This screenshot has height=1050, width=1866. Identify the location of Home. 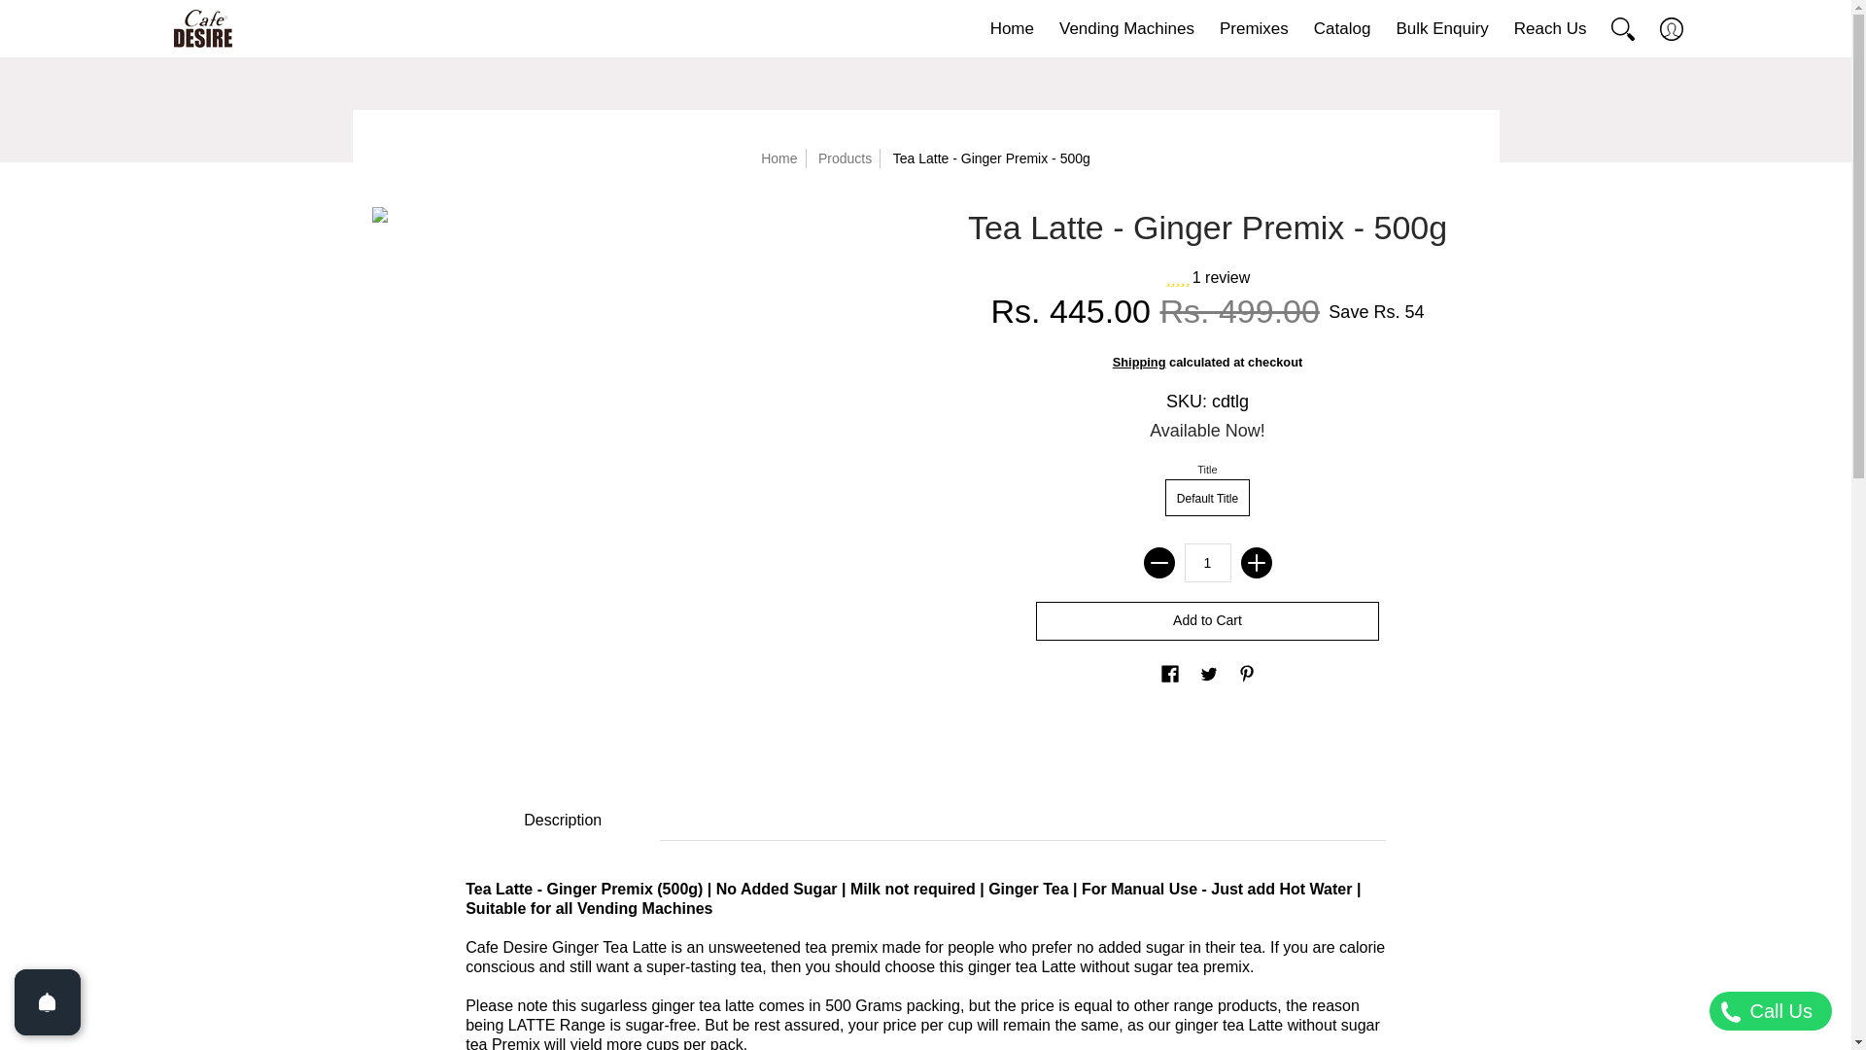
(1009, 29).